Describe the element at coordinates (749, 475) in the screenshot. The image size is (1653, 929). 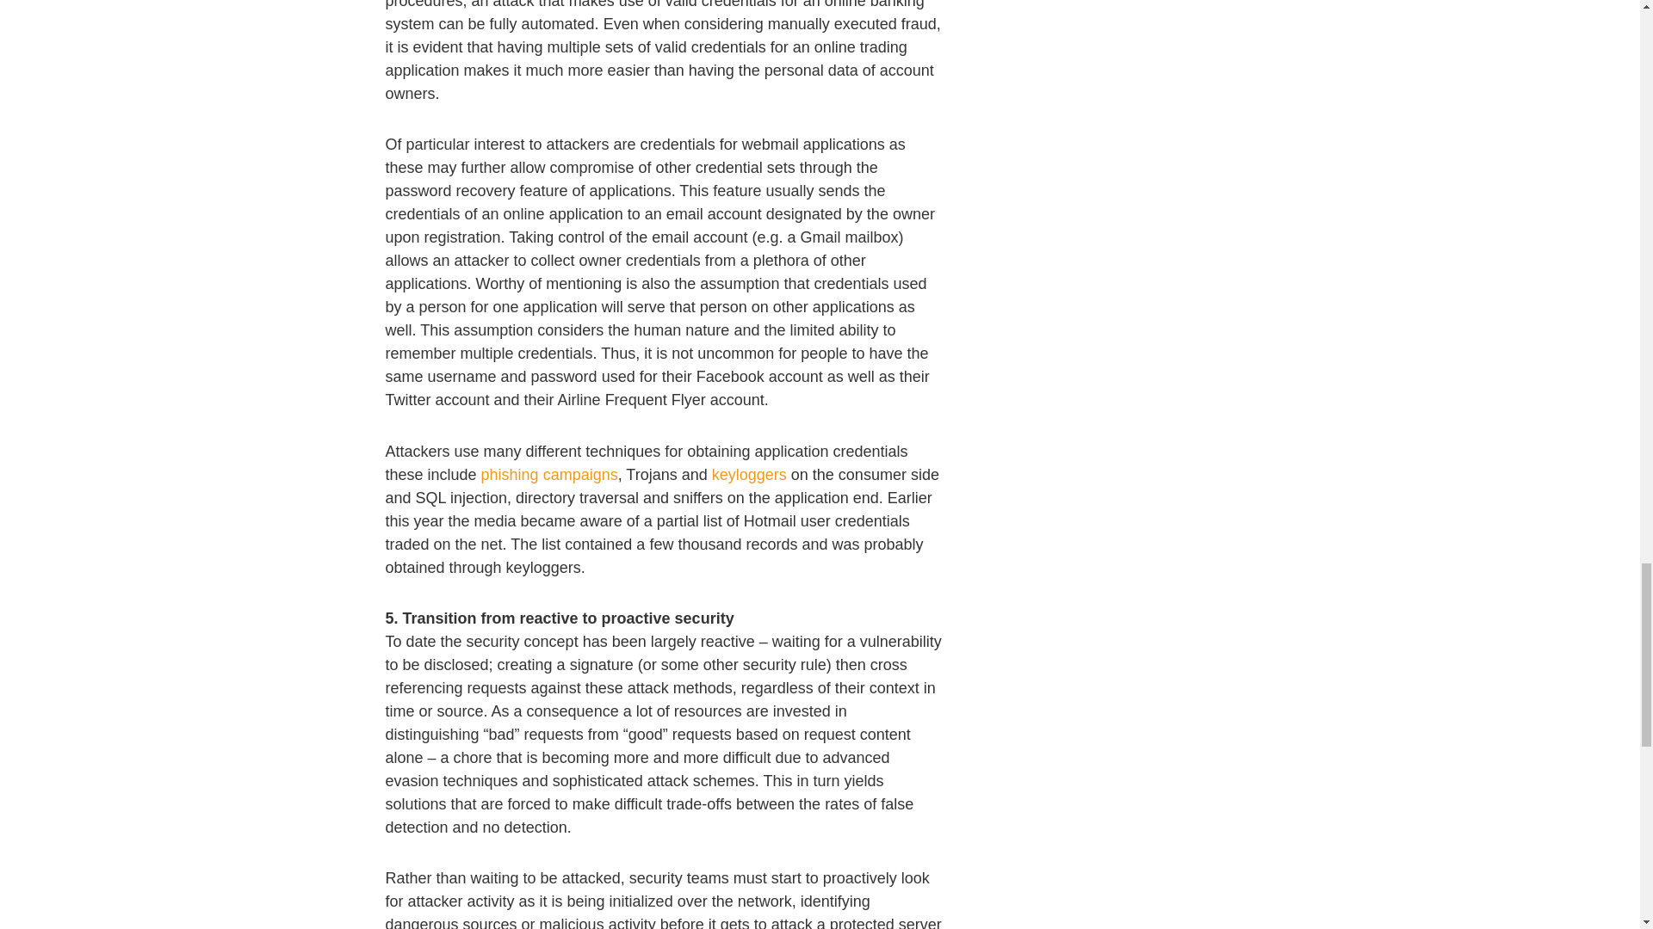
I see `keyloggers` at that location.